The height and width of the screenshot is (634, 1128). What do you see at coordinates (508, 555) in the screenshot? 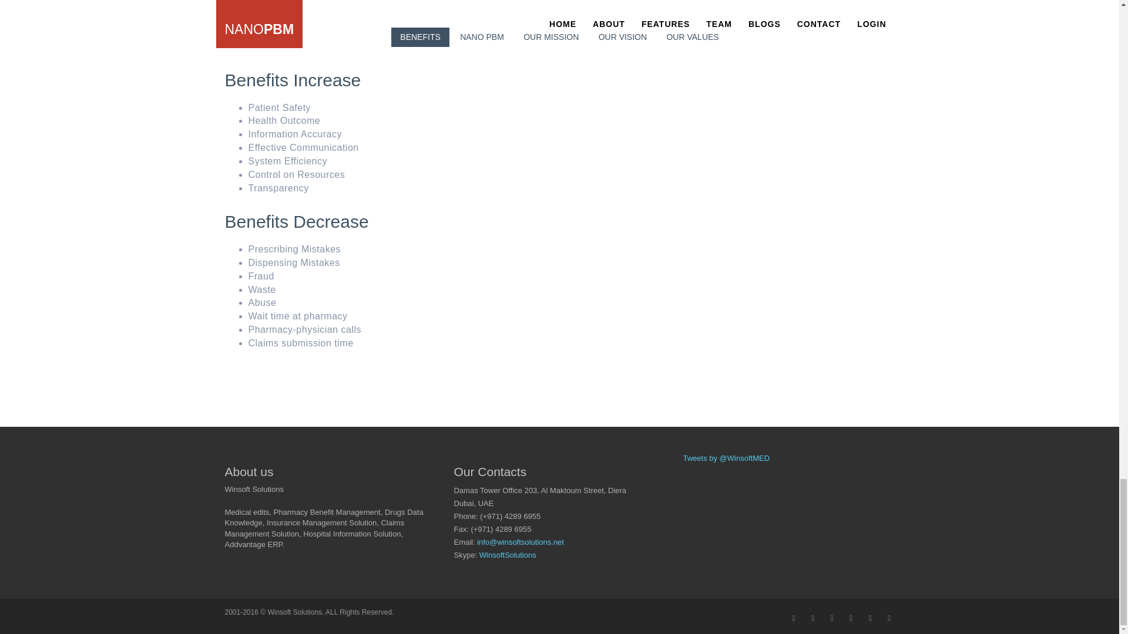
I see `WinsoftSolutions` at bounding box center [508, 555].